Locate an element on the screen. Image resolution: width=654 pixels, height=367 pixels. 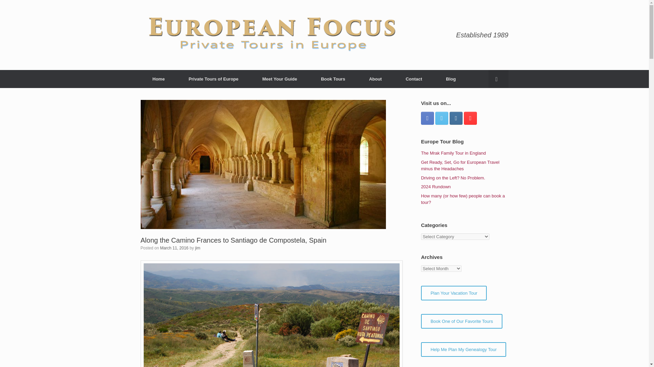
European Focus Instagram is located at coordinates (456, 118).